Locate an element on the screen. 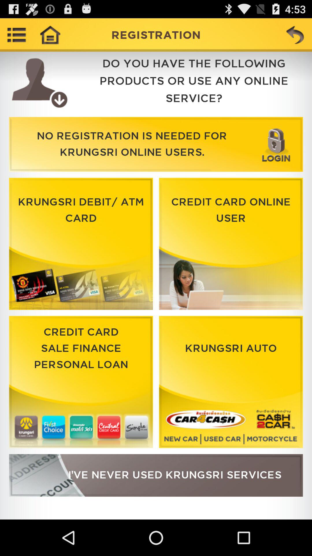 The height and width of the screenshot is (556, 312). logo is located at coordinates (81, 244).